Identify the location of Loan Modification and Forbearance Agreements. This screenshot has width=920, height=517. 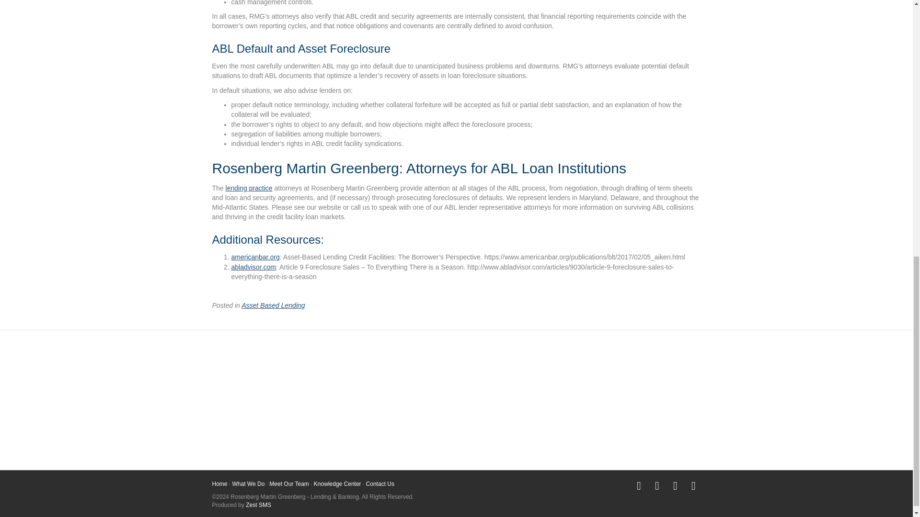
(456, 438).